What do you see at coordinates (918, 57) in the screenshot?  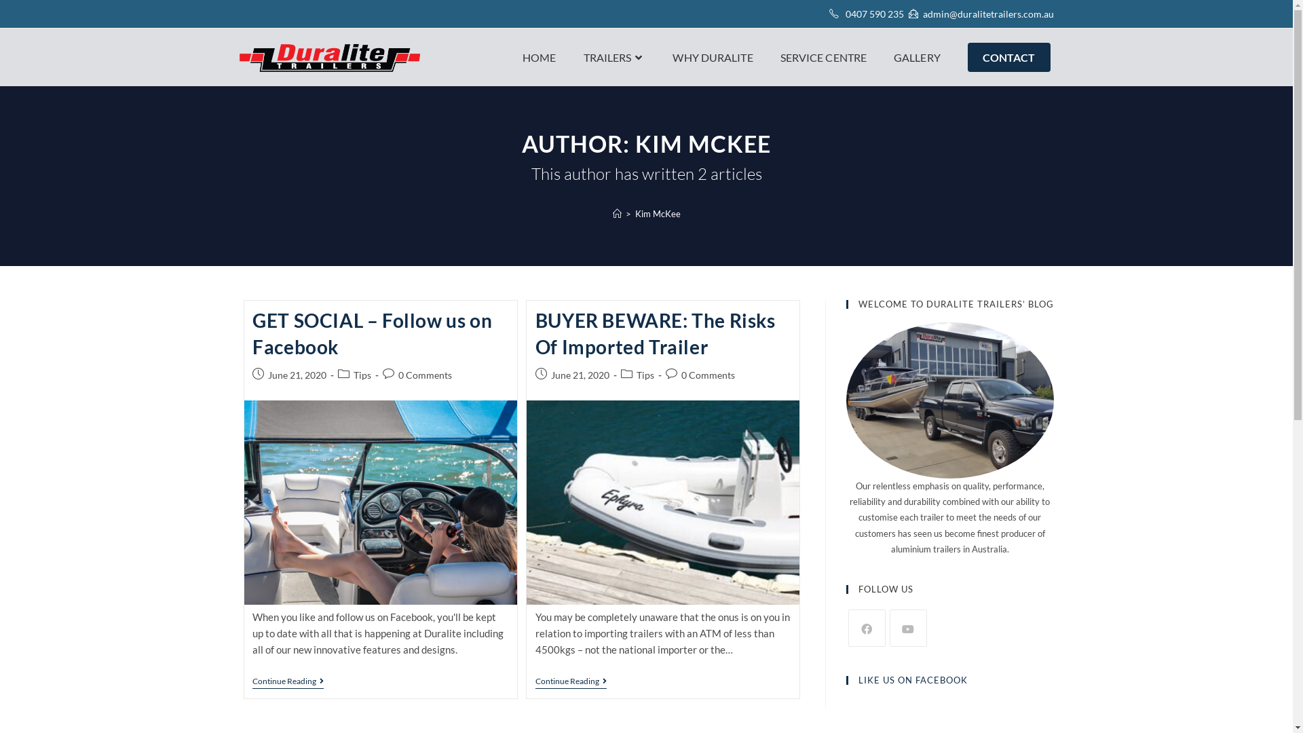 I see `GALLERY` at bounding box center [918, 57].